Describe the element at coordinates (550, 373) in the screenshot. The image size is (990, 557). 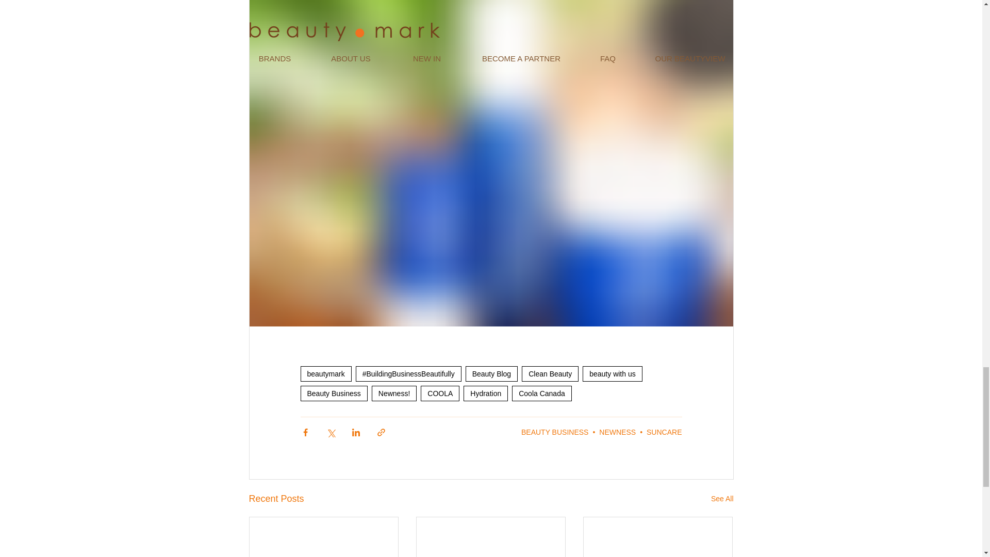
I see `Clean Beauty` at that location.